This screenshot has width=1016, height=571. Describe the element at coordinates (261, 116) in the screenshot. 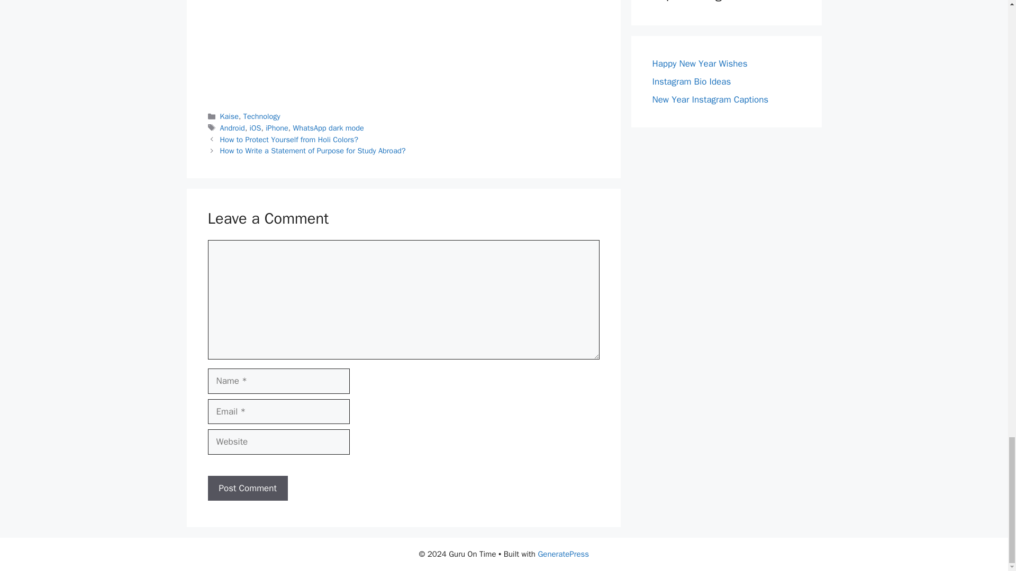

I see `Technology` at that location.